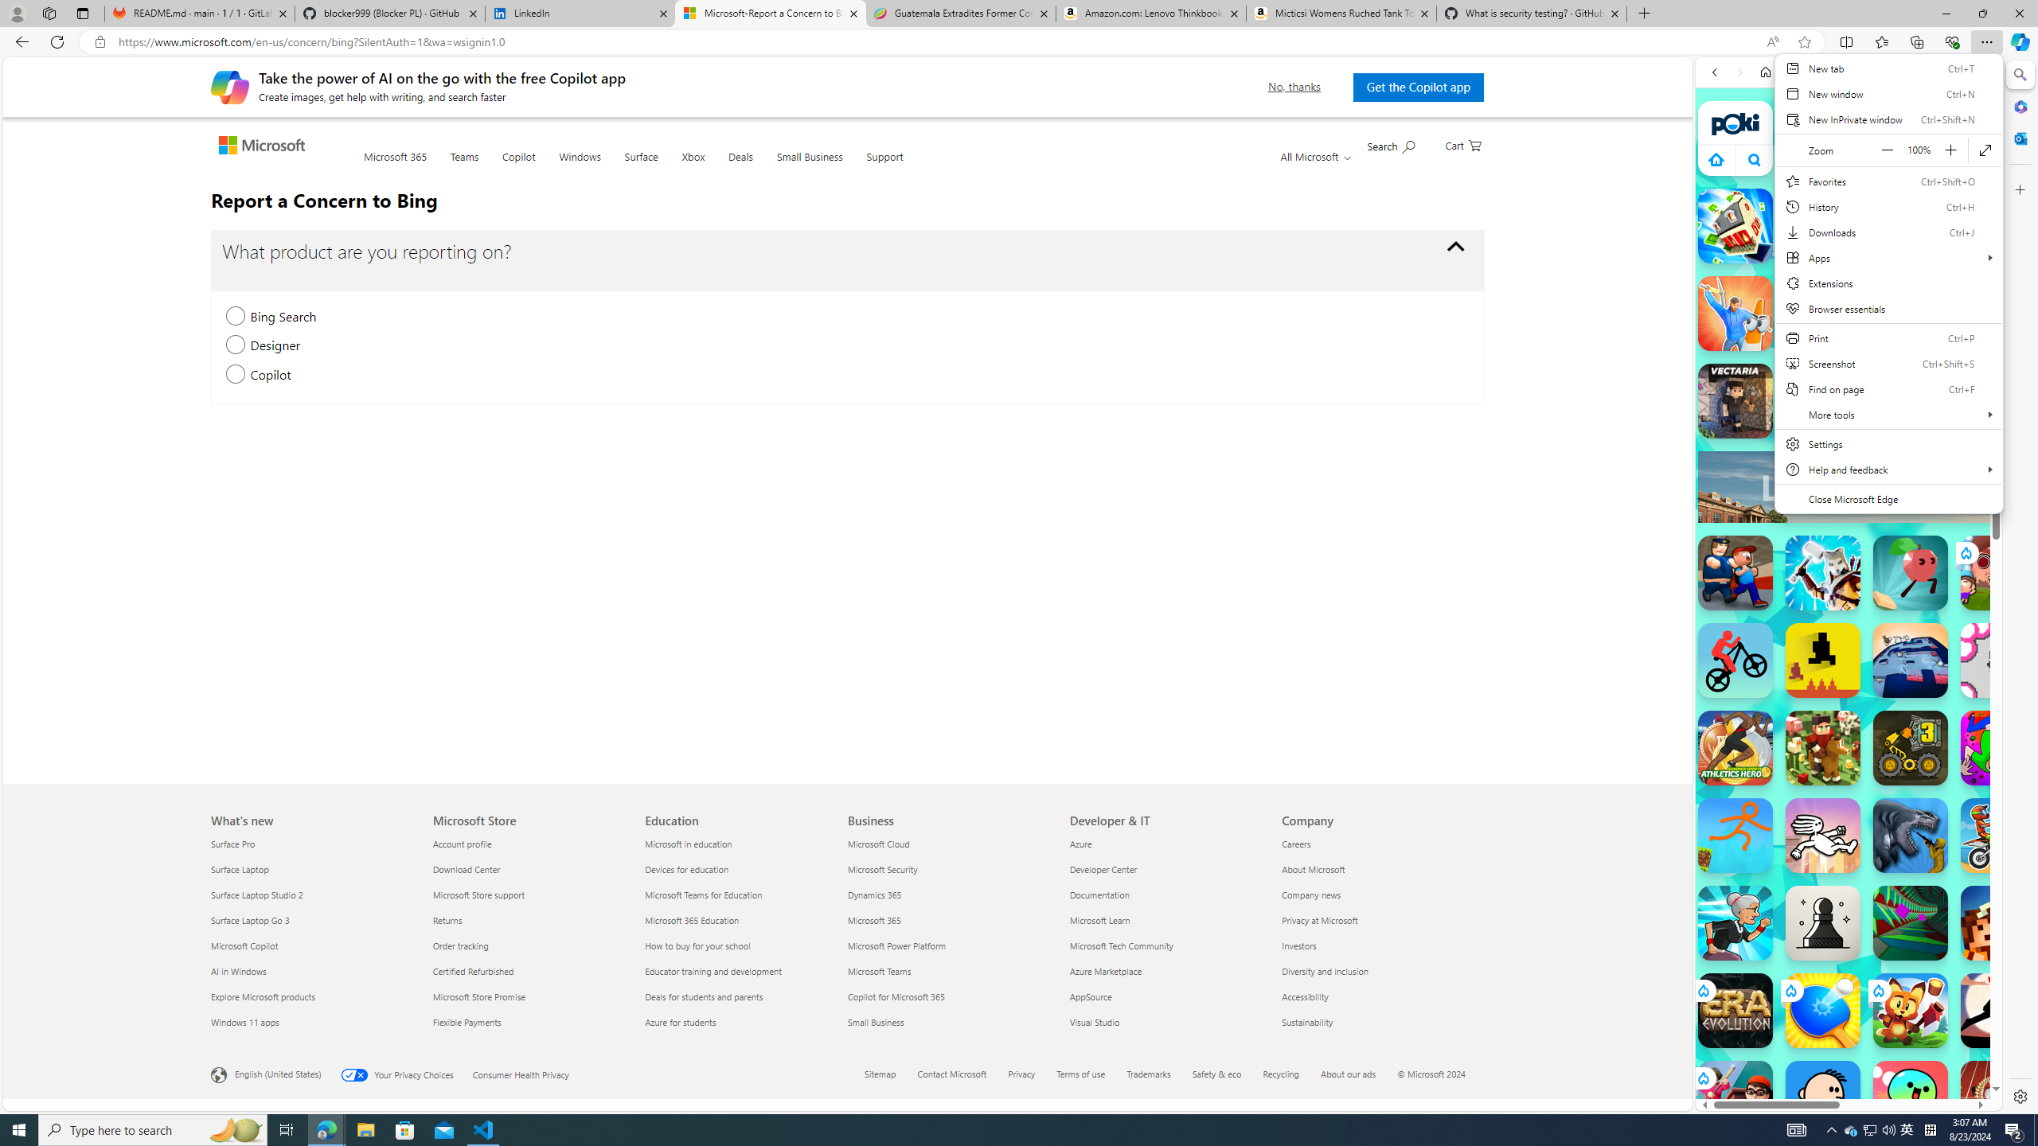  I want to click on Microsoft Teams for Education Education, so click(702, 895).